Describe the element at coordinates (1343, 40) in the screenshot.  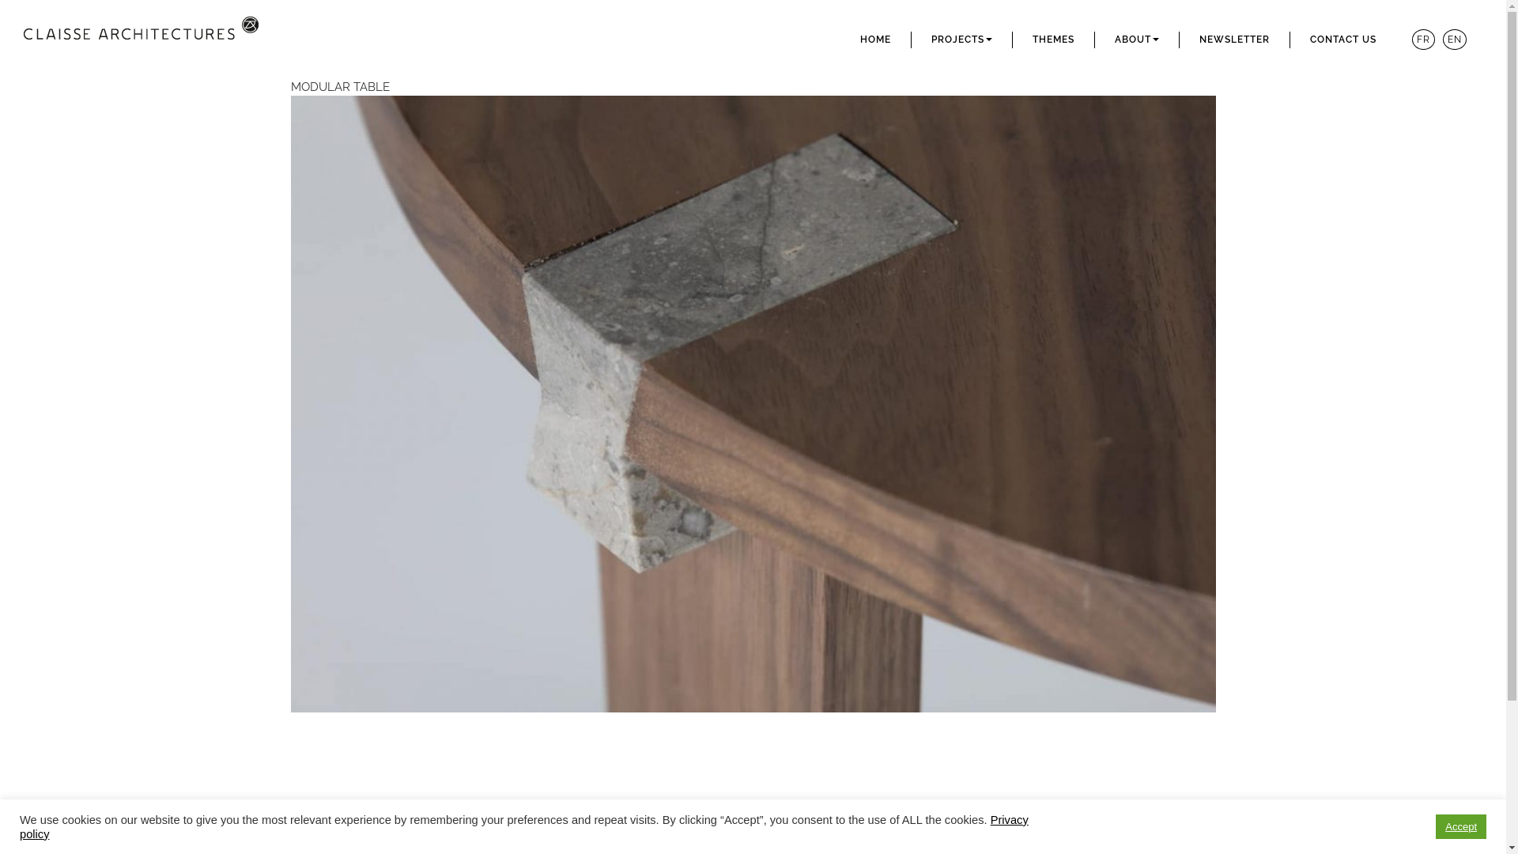
I see `CONTACT US` at that location.